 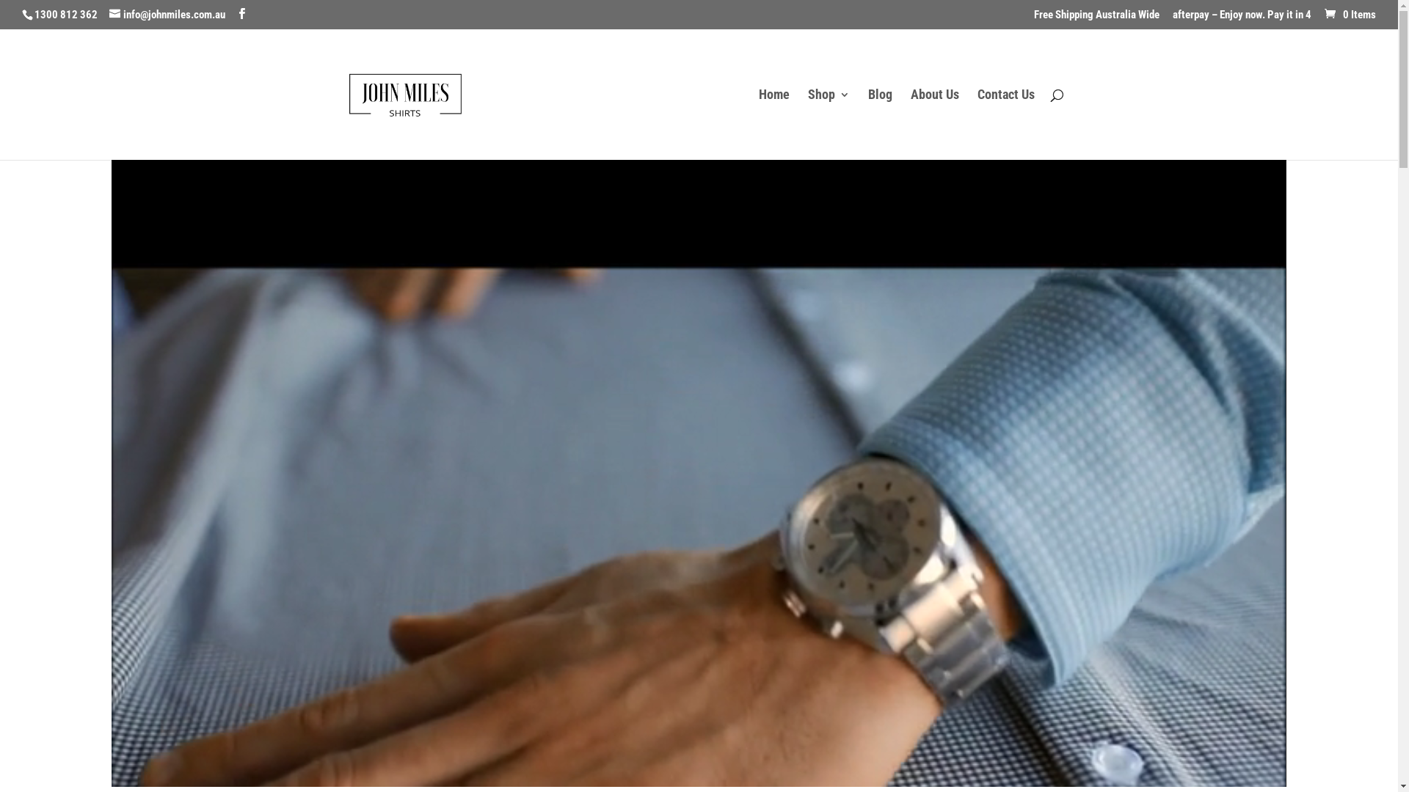 I want to click on 0 Items, so click(x=1349, y=15).